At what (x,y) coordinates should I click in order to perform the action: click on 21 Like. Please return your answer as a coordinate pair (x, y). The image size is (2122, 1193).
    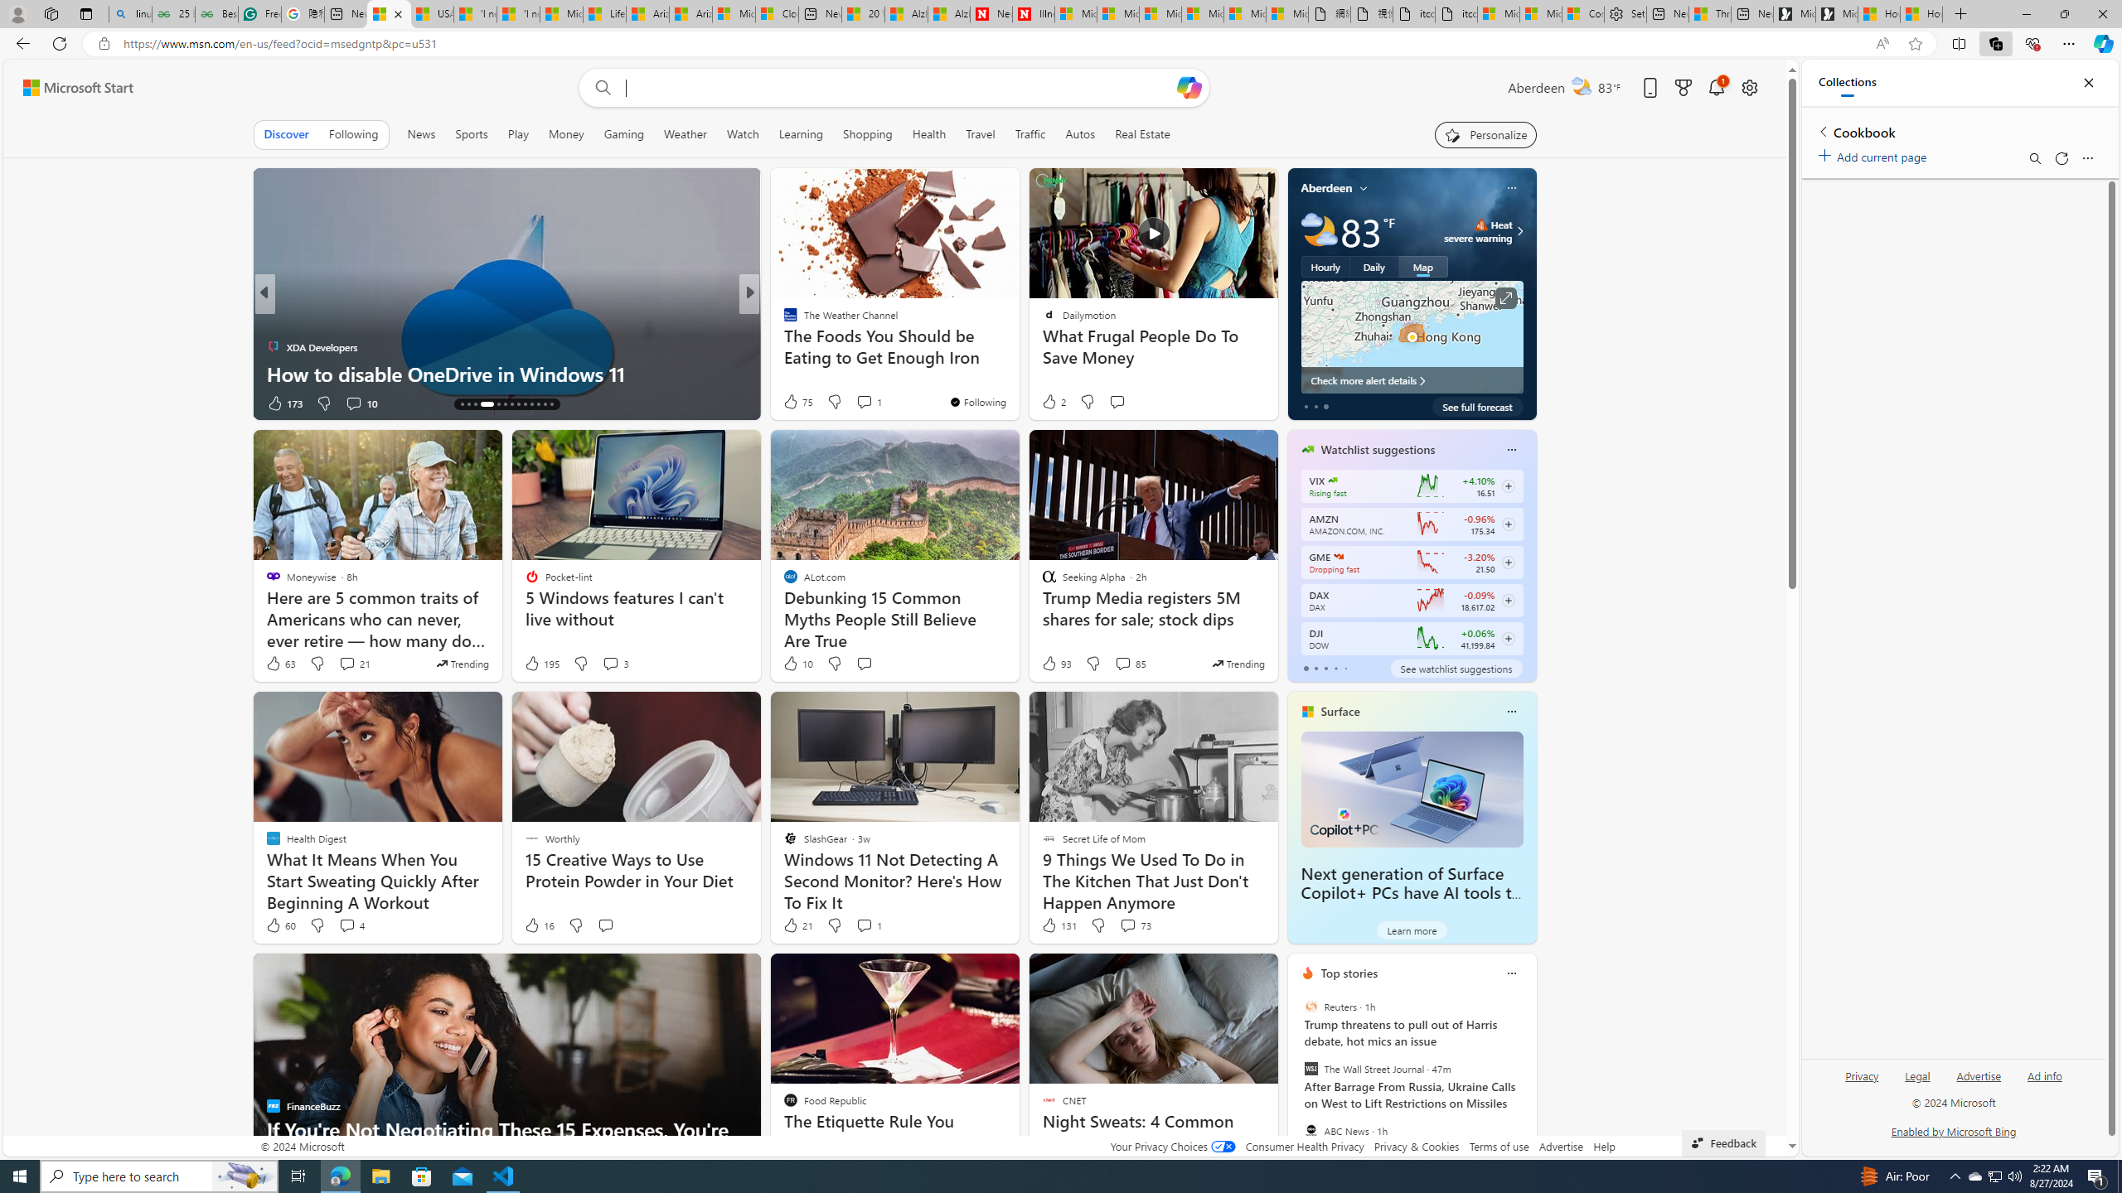
    Looking at the image, I should click on (797, 925).